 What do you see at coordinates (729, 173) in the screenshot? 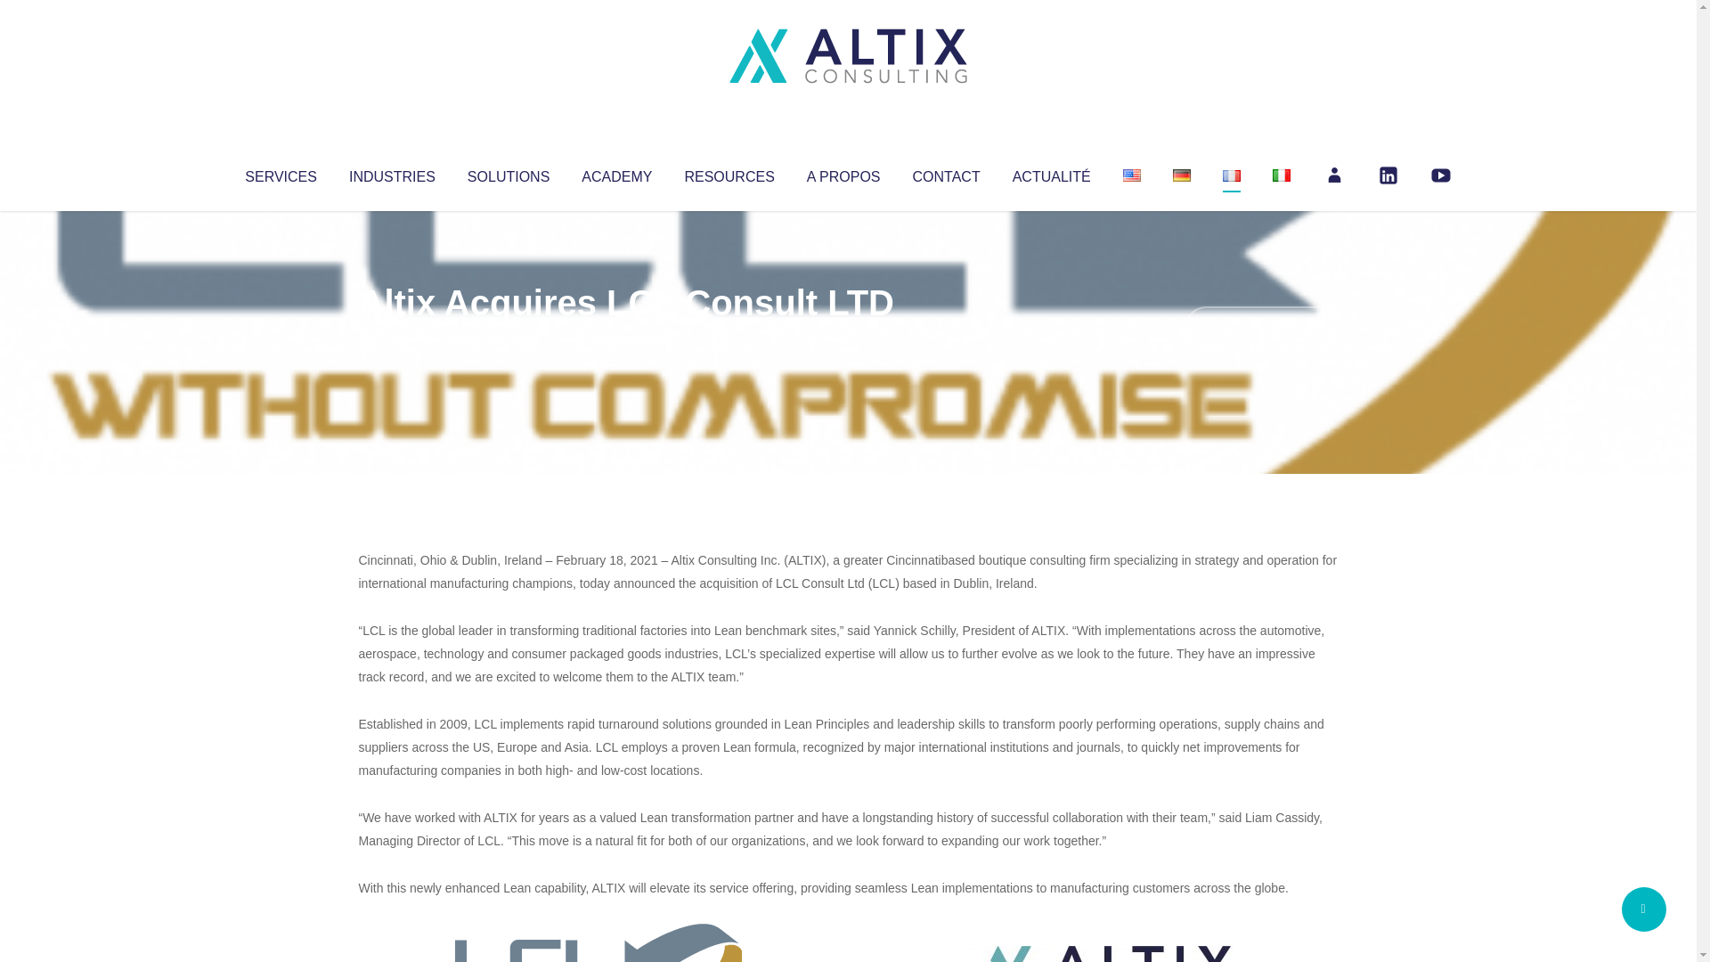
I see `RESOURCES` at bounding box center [729, 173].